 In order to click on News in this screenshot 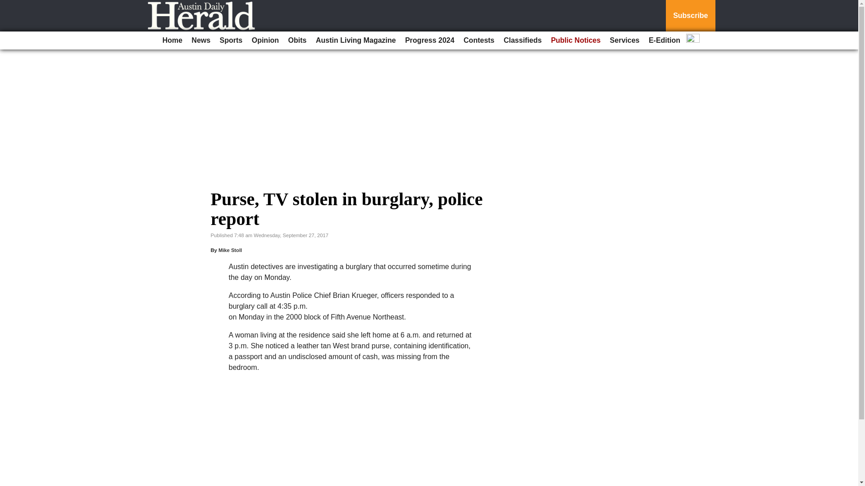, I will do `click(200, 40)`.